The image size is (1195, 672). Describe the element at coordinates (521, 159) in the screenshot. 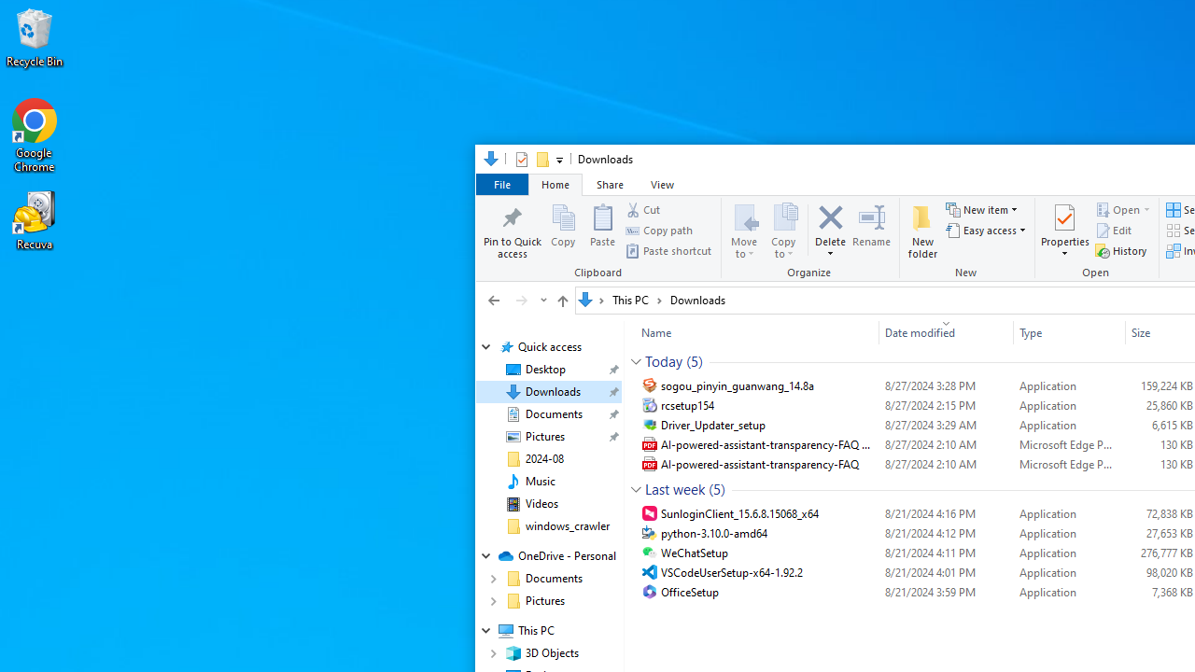

I see `Properties` at that location.